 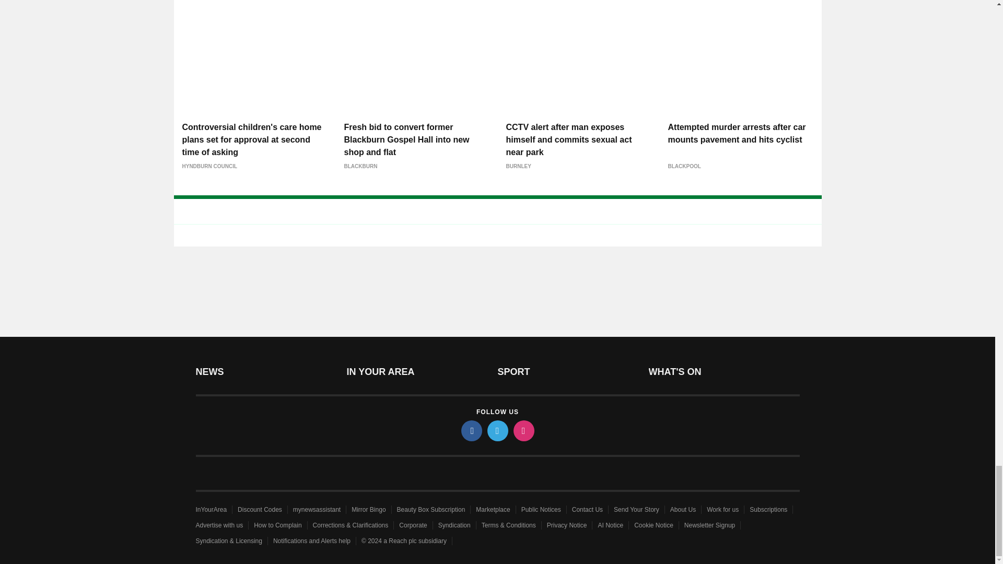 I want to click on instagram, so click(x=523, y=430).